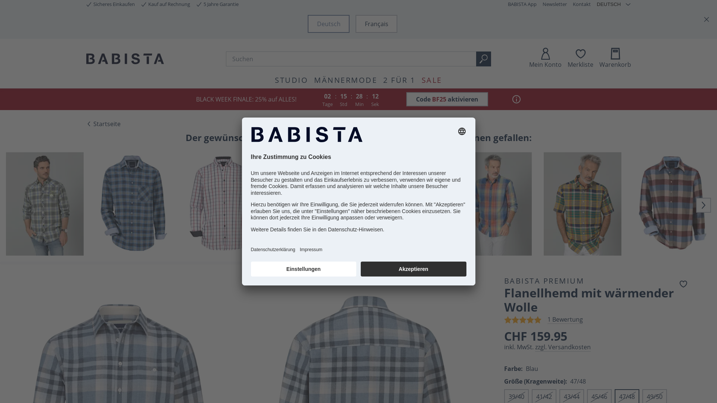  I want to click on Warenkorb, so click(615, 59).